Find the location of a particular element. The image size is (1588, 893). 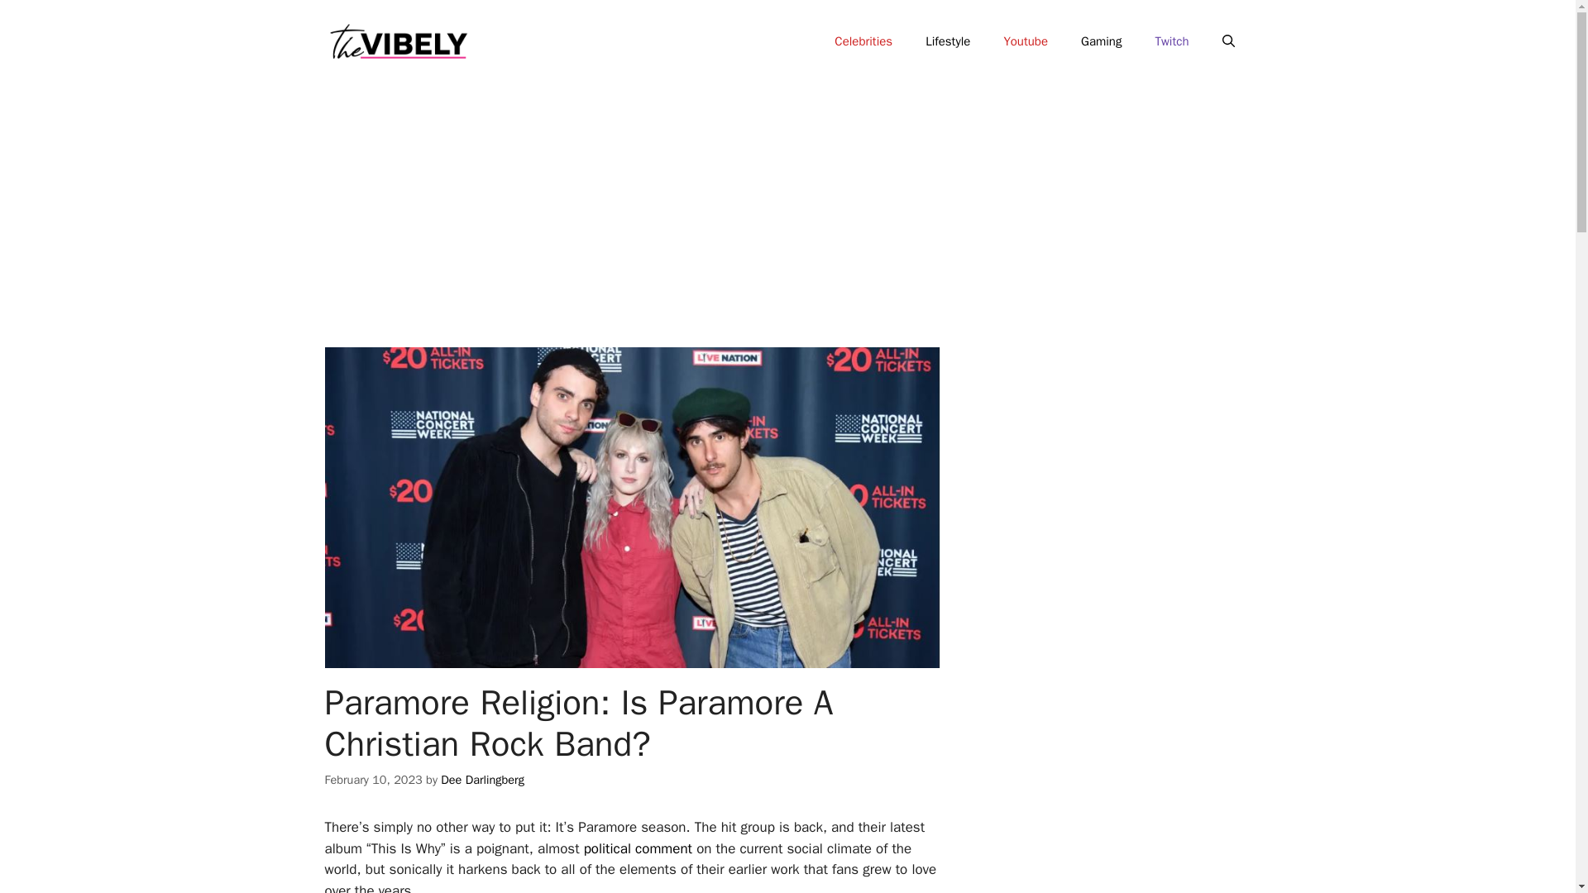

Gaming is located at coordinates (1101, 41).